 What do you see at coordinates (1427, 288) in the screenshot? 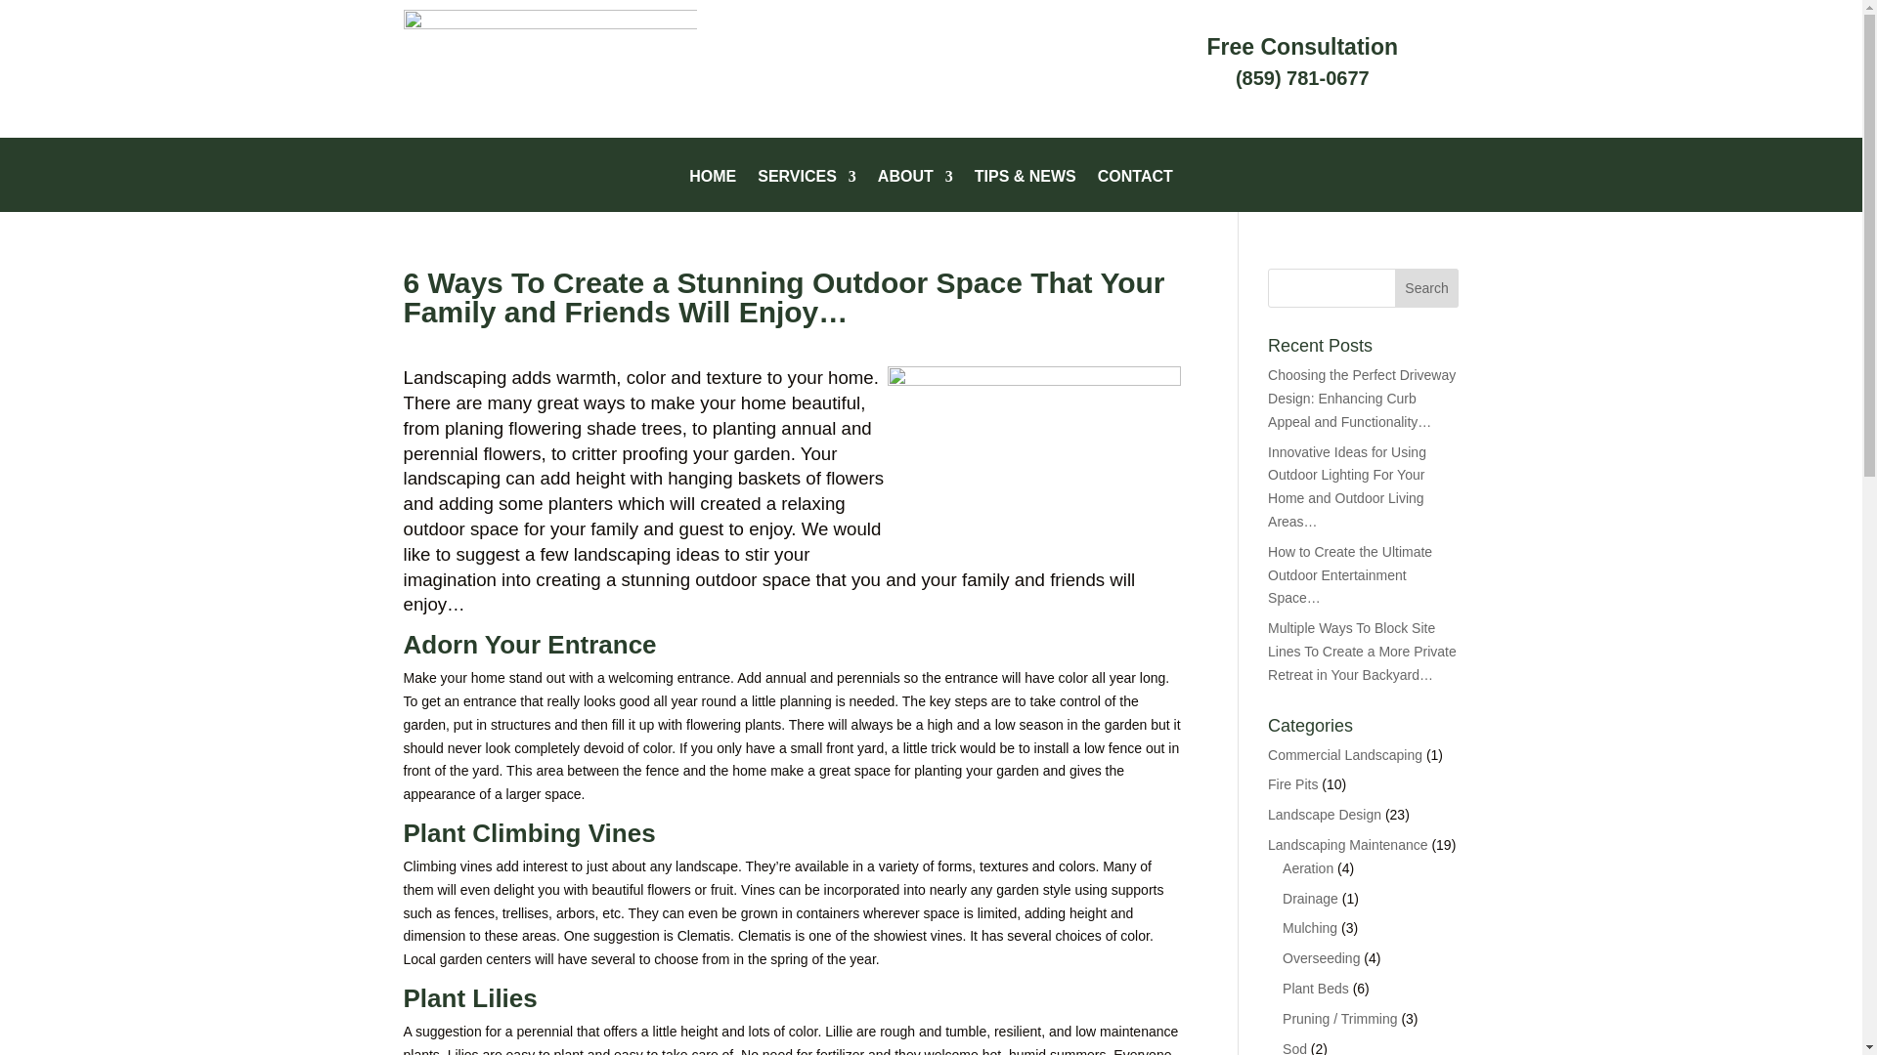
I see `Search` at bounding box center [1427, 288].